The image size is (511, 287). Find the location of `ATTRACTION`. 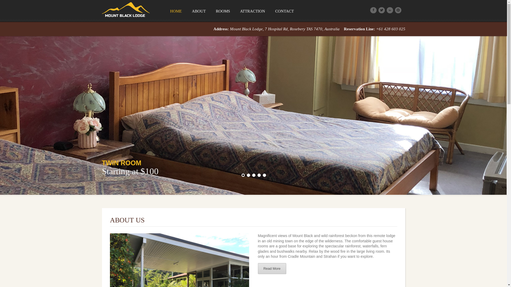

ATTRACTION is located at coordinates (252, 11).